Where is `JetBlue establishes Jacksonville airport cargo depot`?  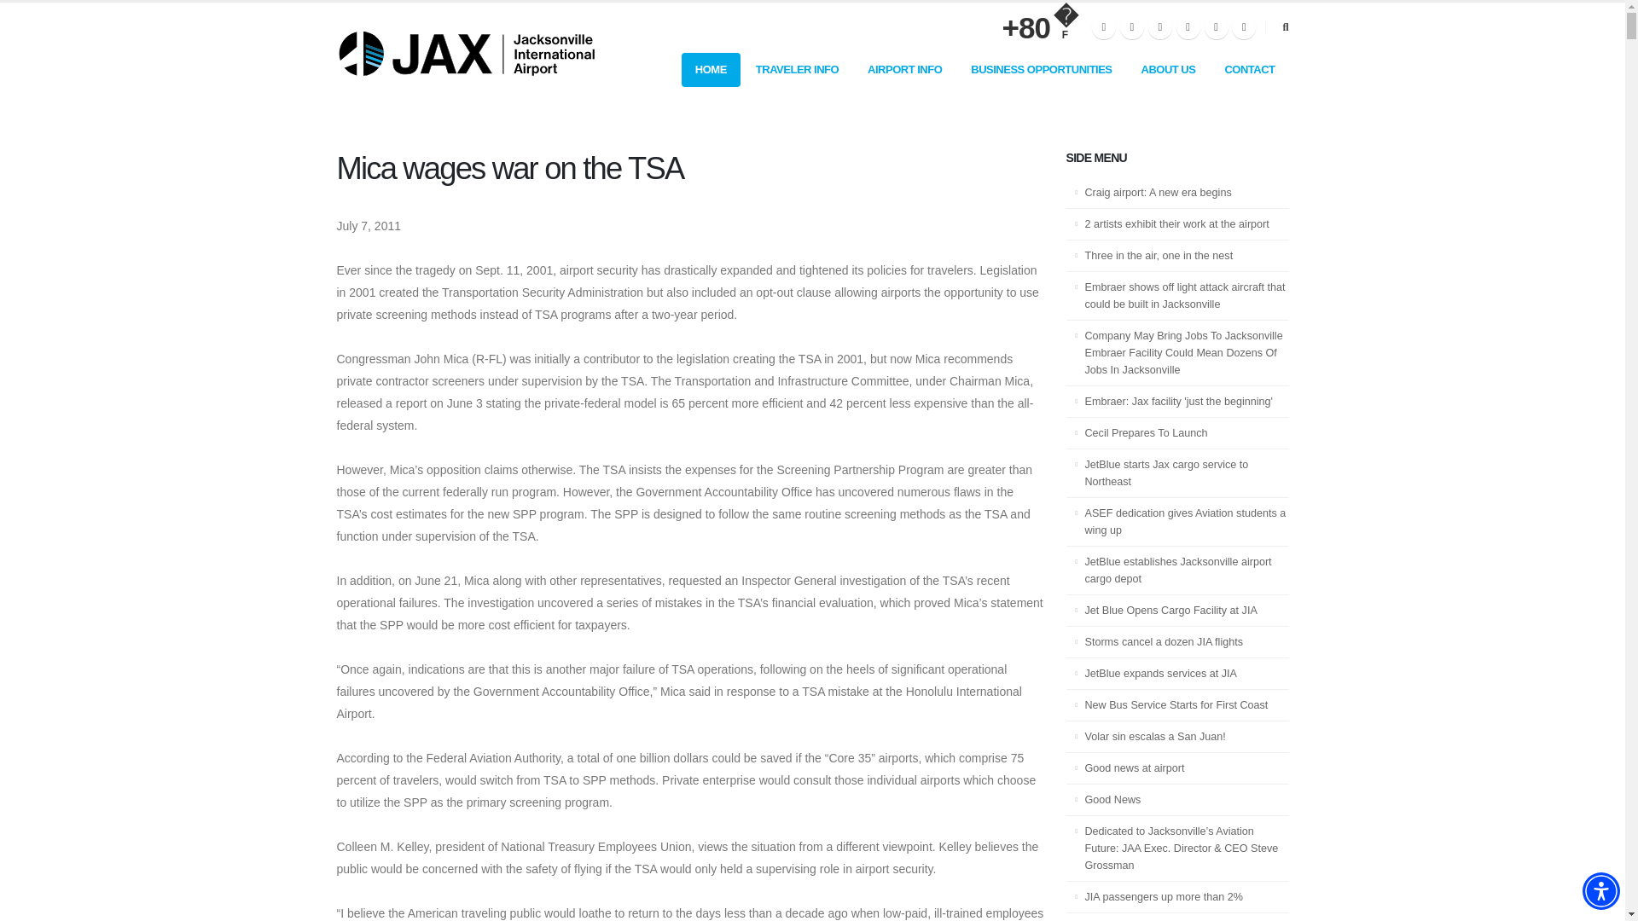 JetBlue establishes Jacksonville airport cargo depot is located at coordinates (1177, 571).